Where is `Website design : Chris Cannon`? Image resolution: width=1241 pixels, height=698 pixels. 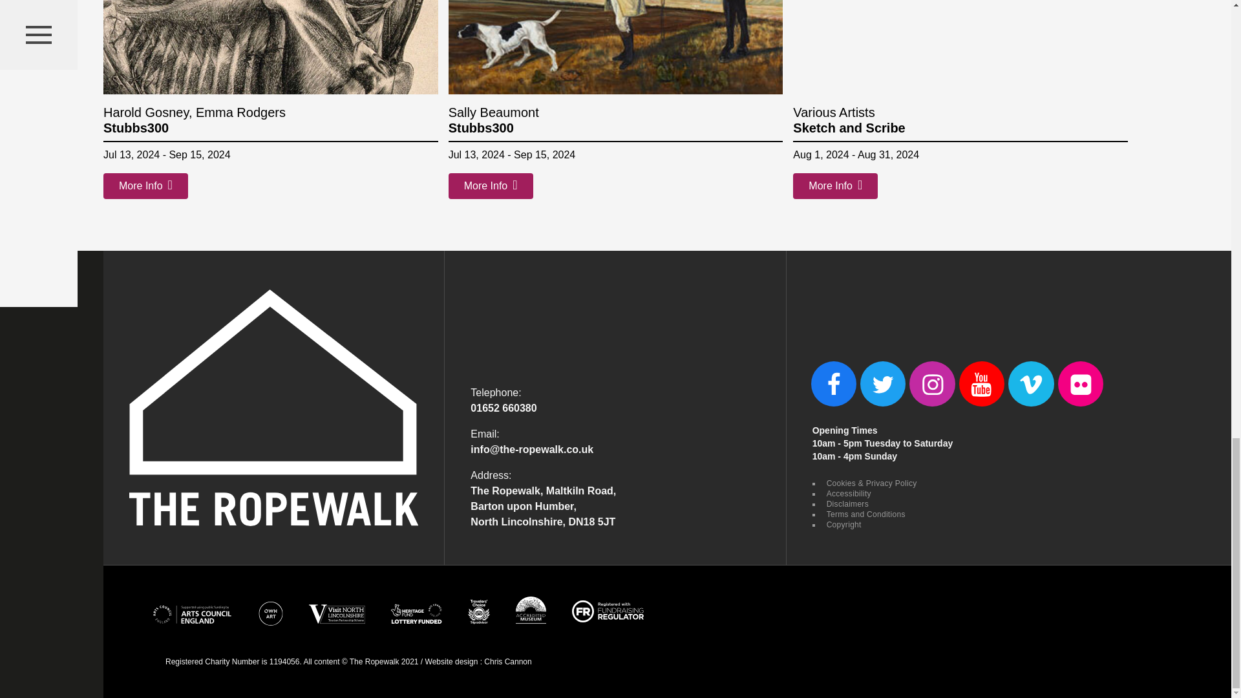
Website design : Chris Cannon is located at coordinates (478, 662).